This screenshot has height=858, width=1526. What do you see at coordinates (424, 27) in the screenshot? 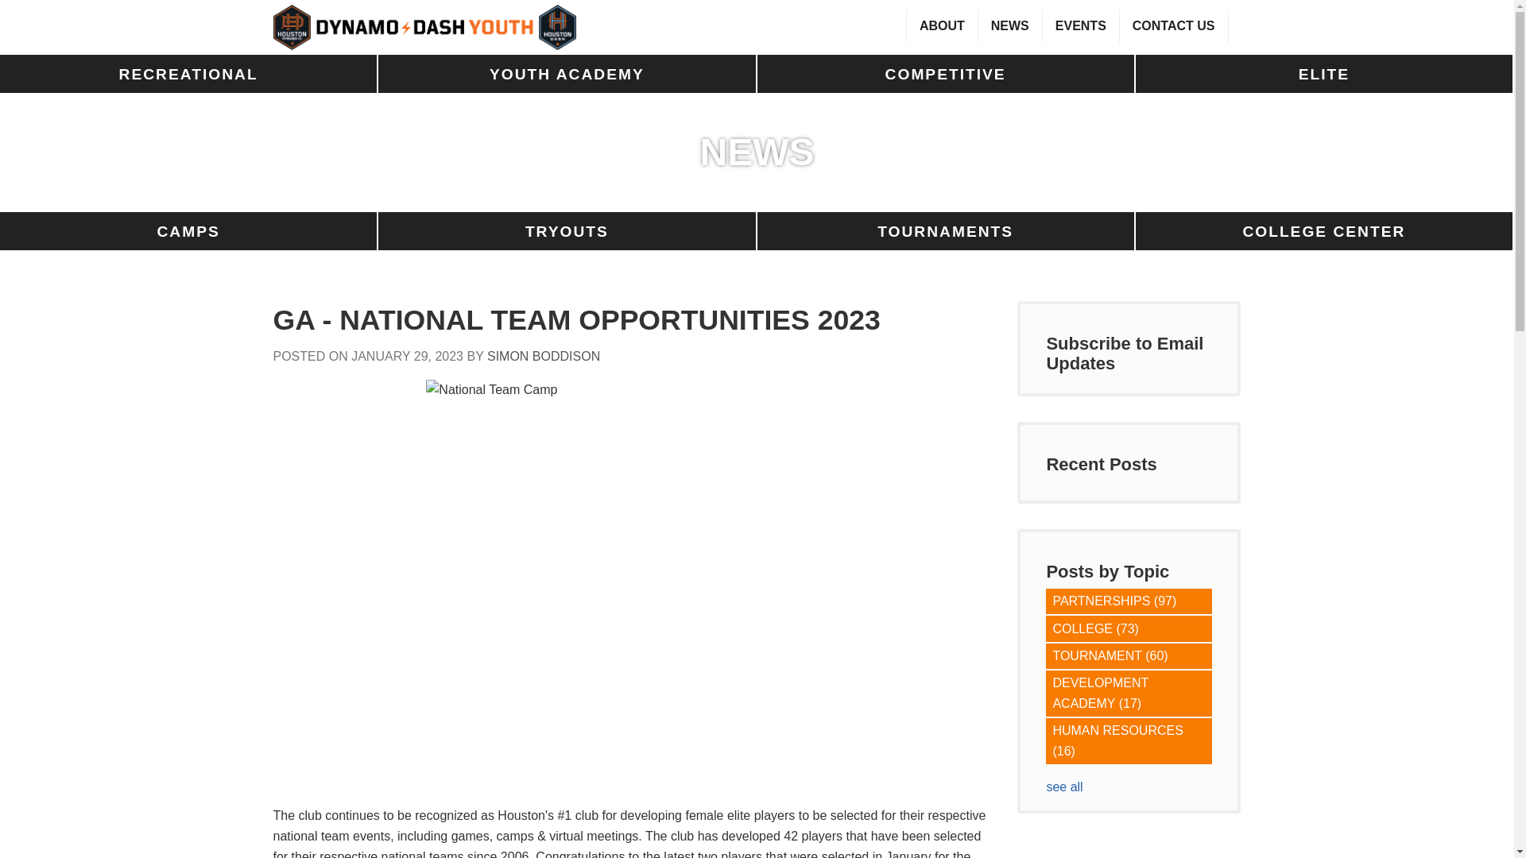
I see `logo` at bounding box center [424, 27].